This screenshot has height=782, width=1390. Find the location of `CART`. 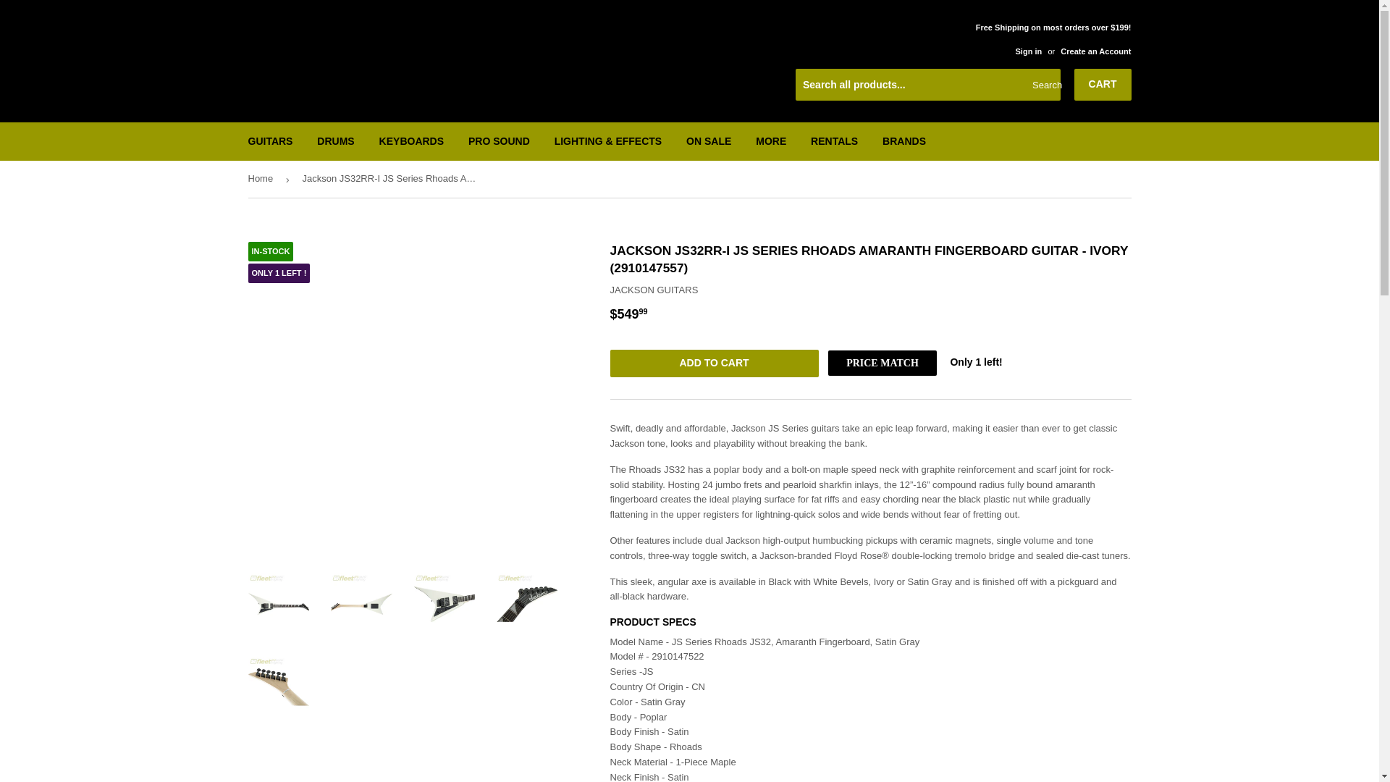

CART is located at coordinates (1103, 85).